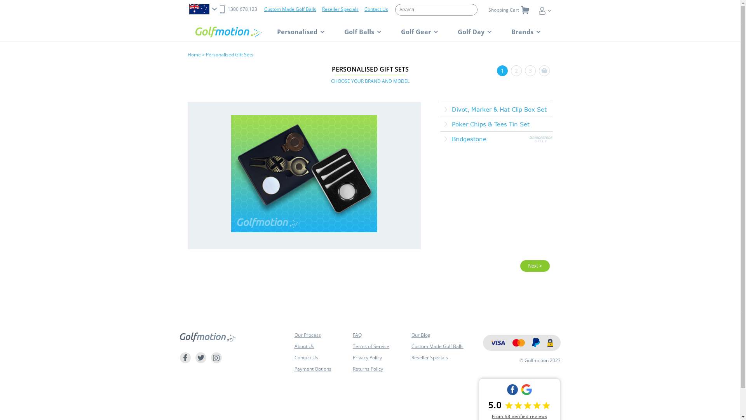  Describe the element at coordinates (290, 9) in the screenshot. I see `Custom Made Golf Balls` at that location.